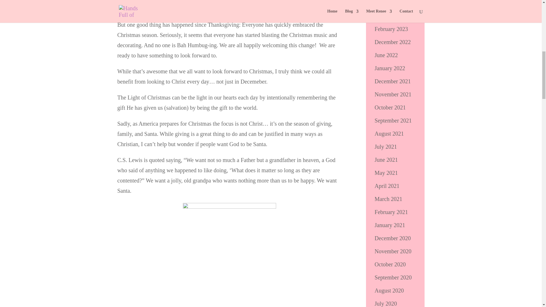  Describe the element at coordinates (389, 134) in the screenshot. I see `August 2021` at that location.